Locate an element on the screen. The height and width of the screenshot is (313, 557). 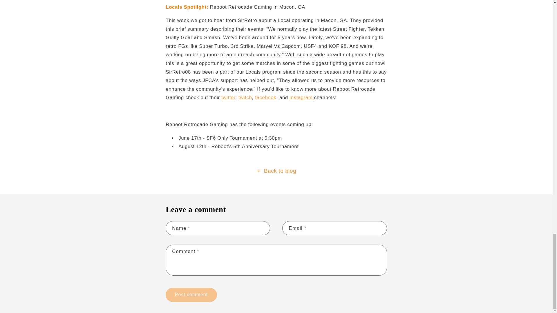
twitch is located at coordinates (245, 97).